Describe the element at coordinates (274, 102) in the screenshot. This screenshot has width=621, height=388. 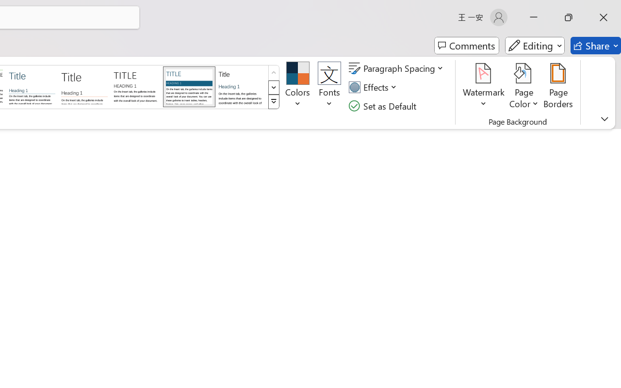
I see `Class: NetUIImage` at that location.